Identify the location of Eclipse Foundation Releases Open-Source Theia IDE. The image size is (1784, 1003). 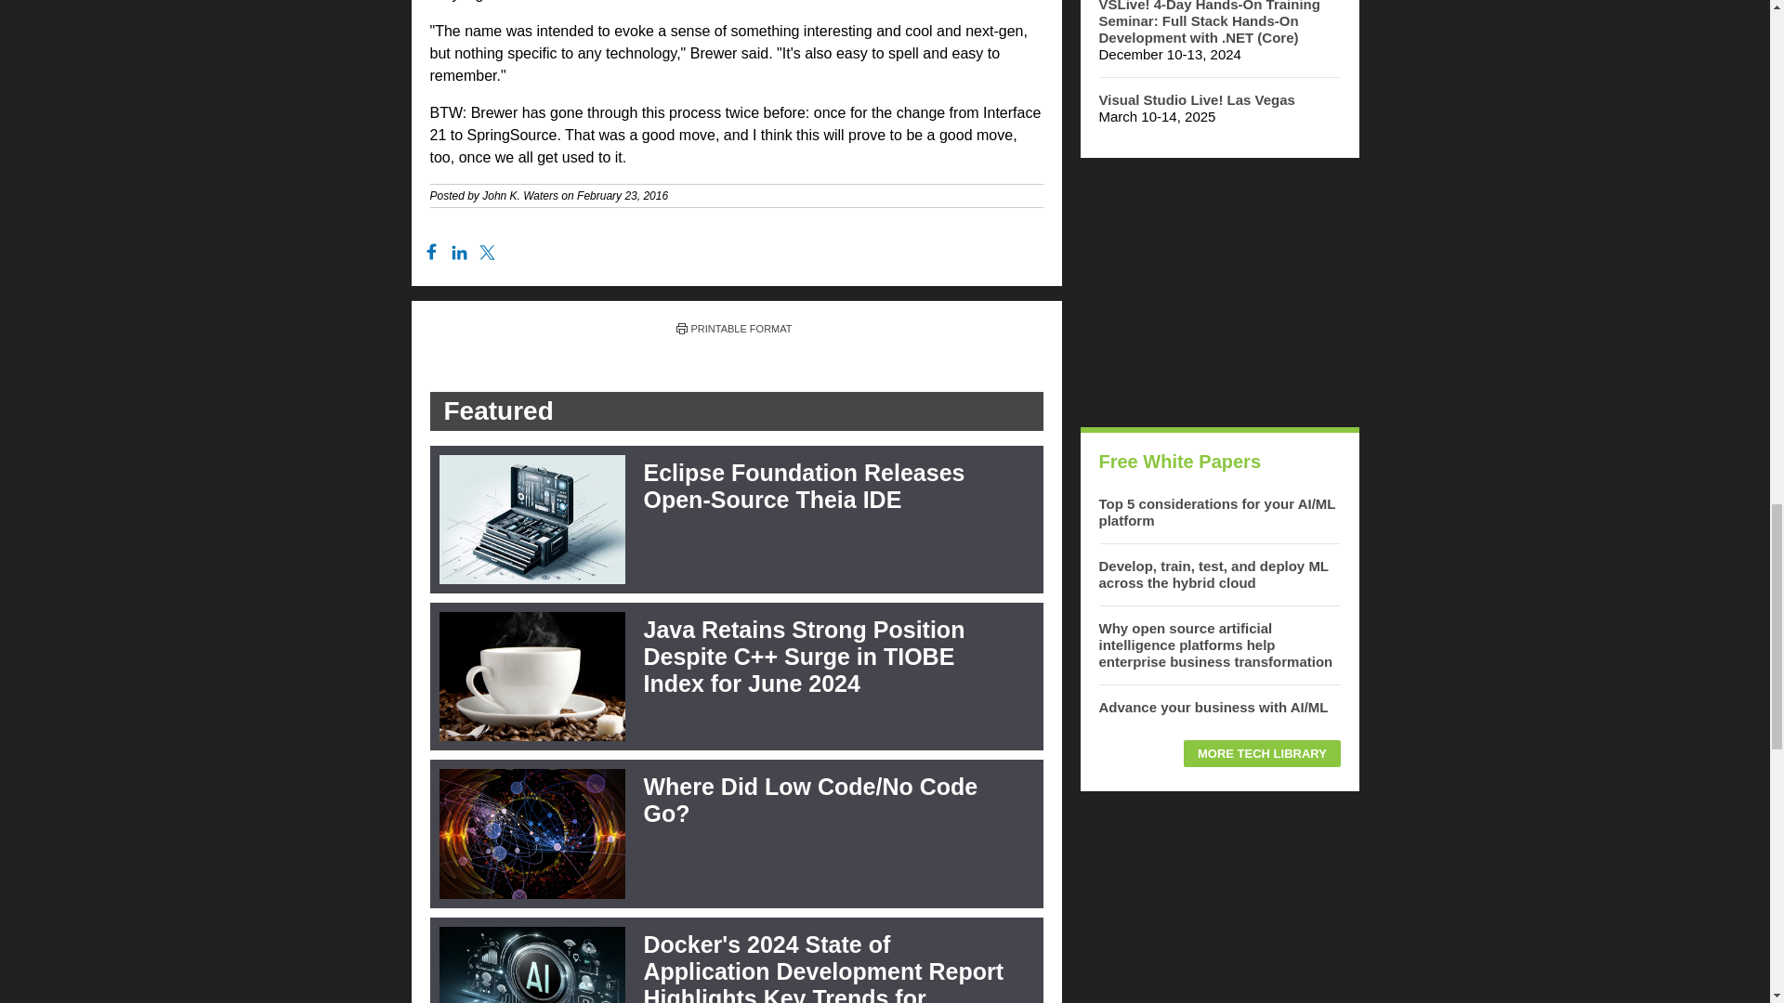
(803, 485).